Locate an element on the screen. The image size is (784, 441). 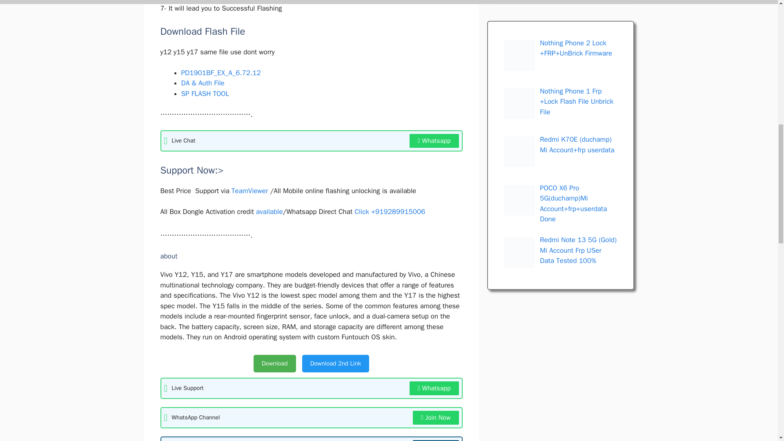
SP FLASH TOOL is located at coordinates (205, 94).